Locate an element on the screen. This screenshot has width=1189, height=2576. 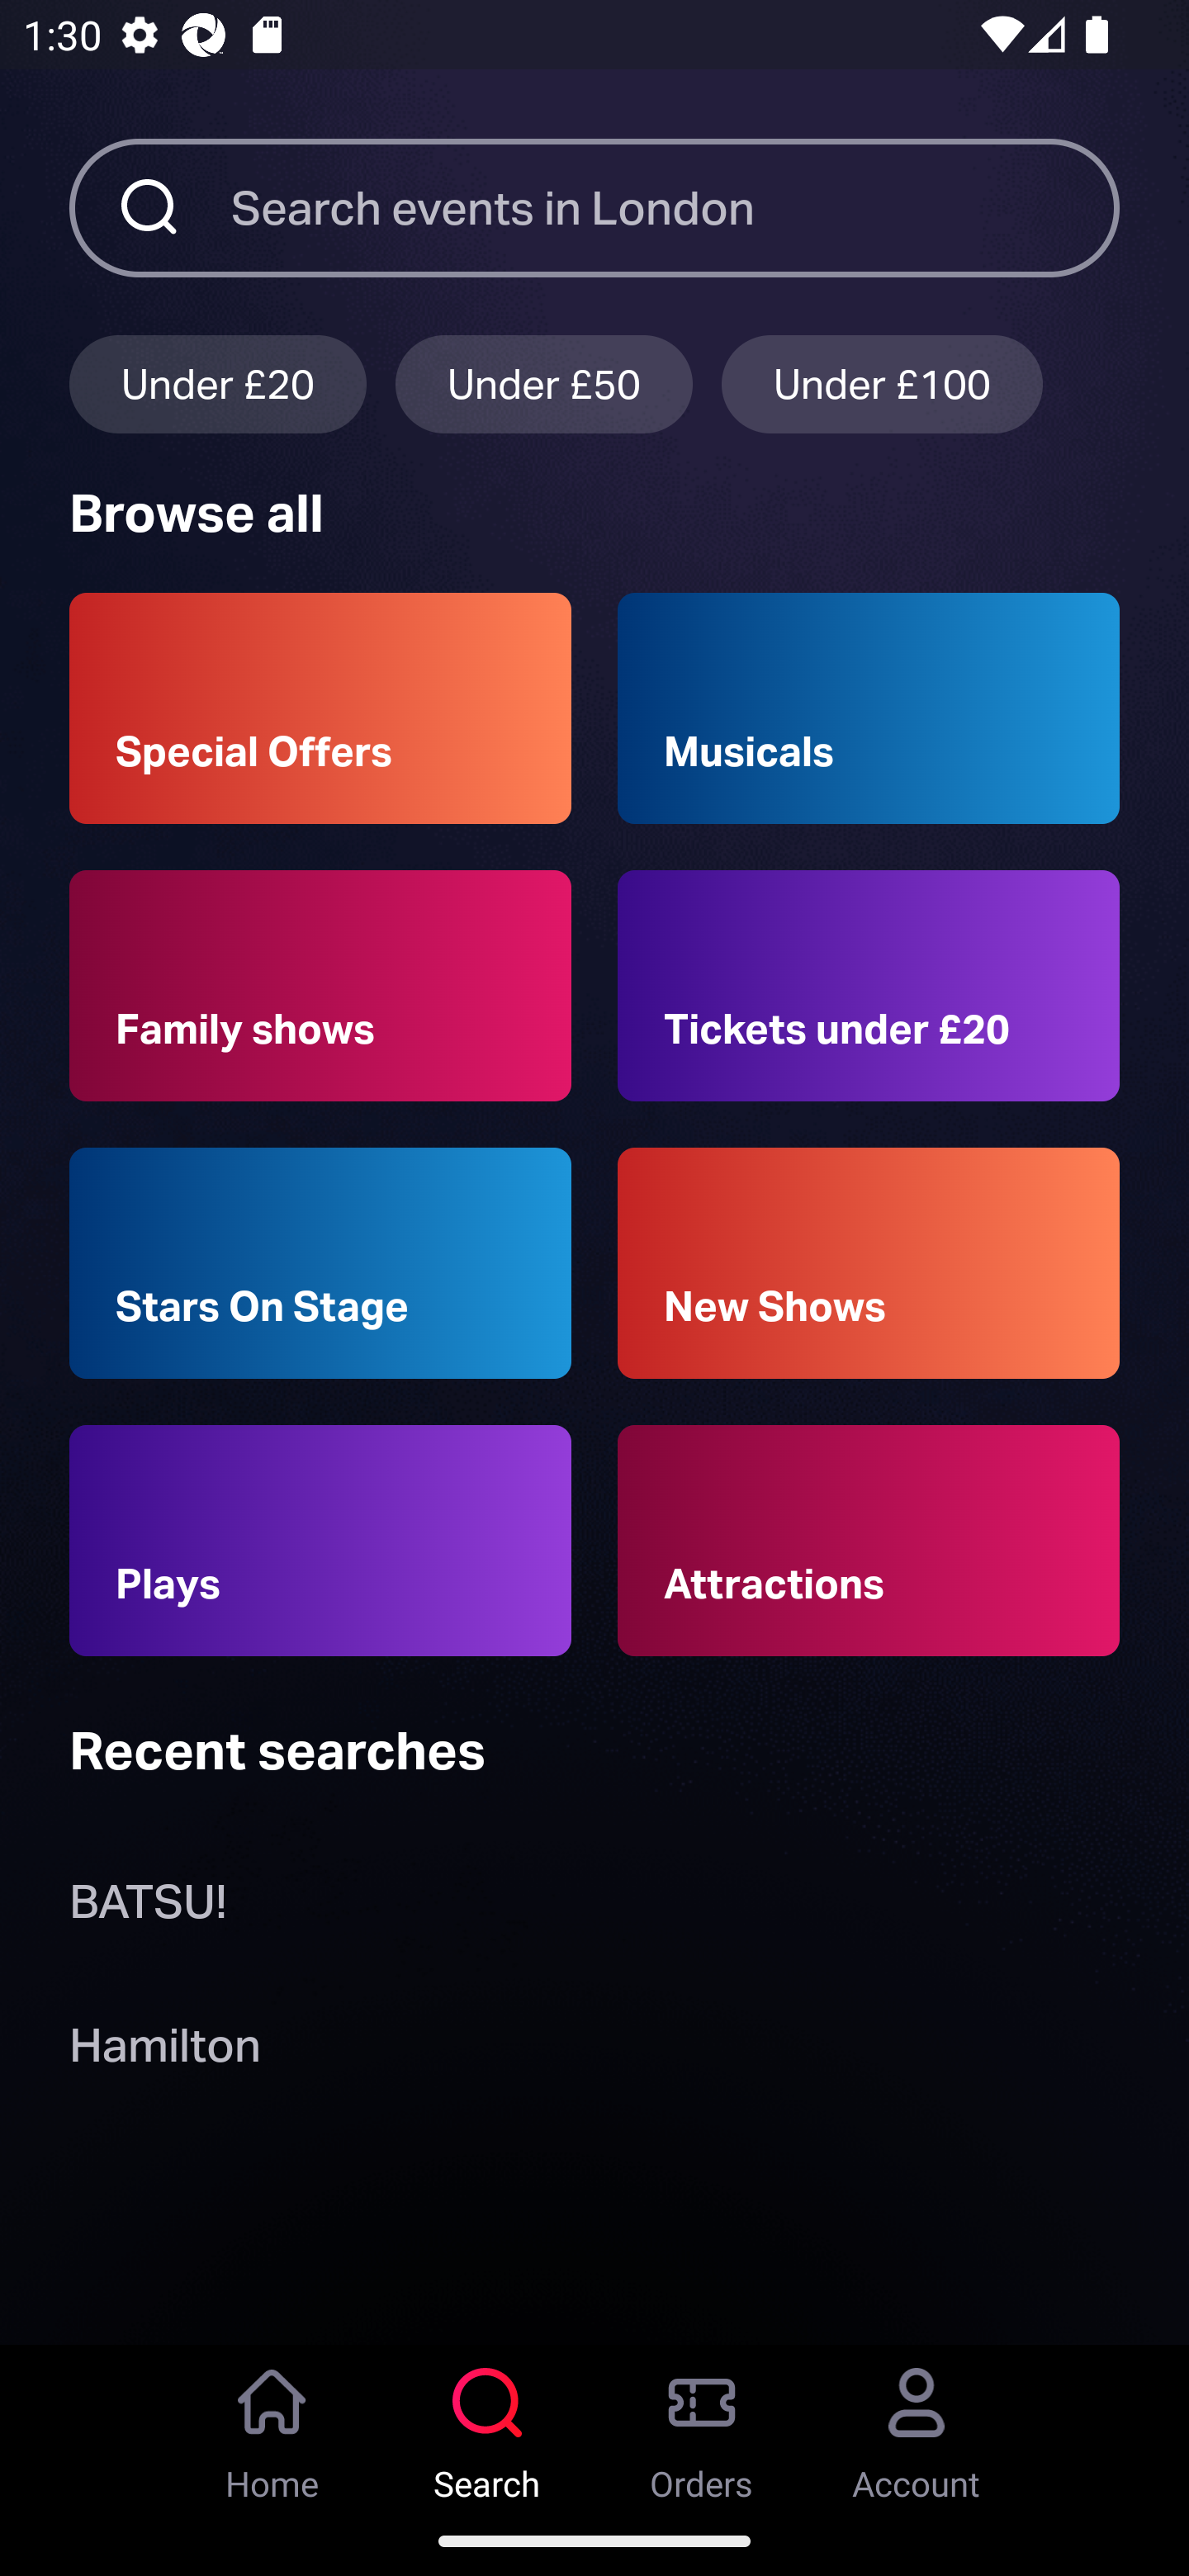
Plays is located at coordinates (320, 1541).